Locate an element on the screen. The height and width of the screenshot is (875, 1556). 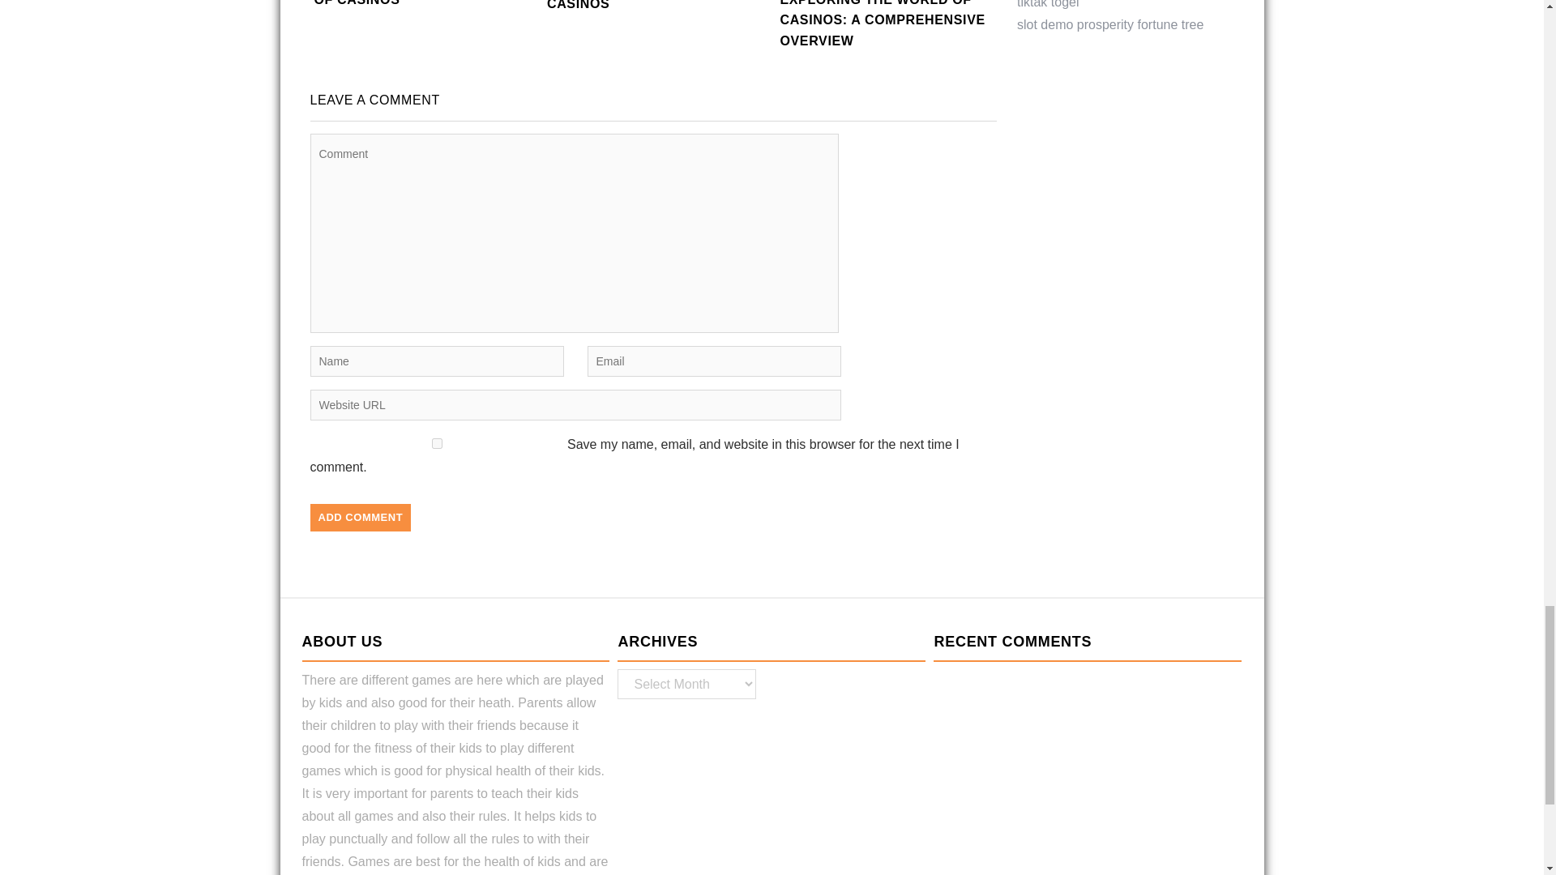
yes is located at coordinates (436, 444).